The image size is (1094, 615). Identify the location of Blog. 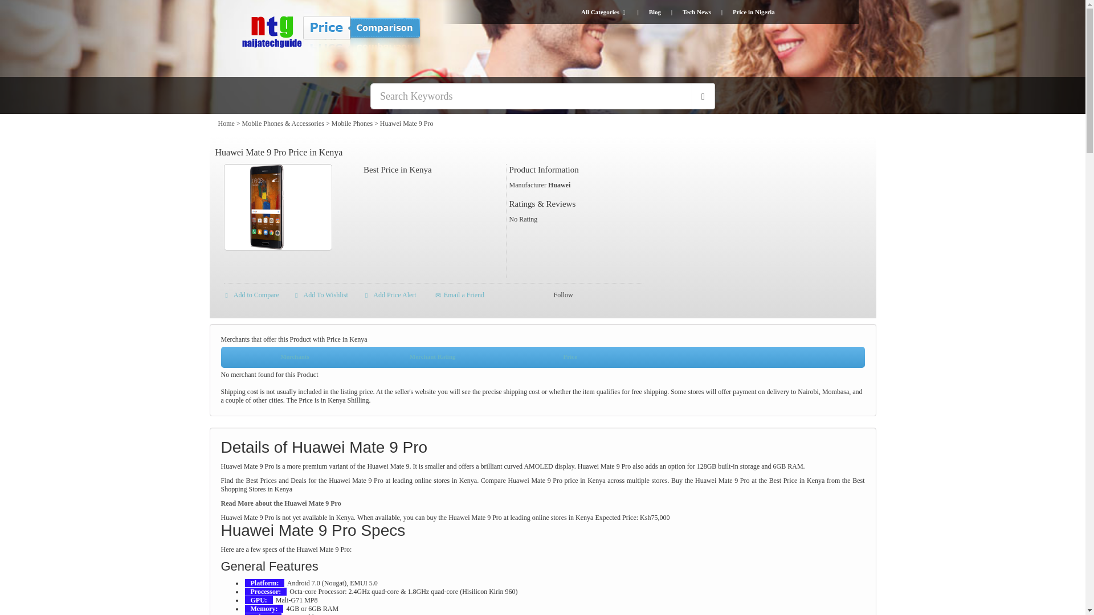
(655, 12).